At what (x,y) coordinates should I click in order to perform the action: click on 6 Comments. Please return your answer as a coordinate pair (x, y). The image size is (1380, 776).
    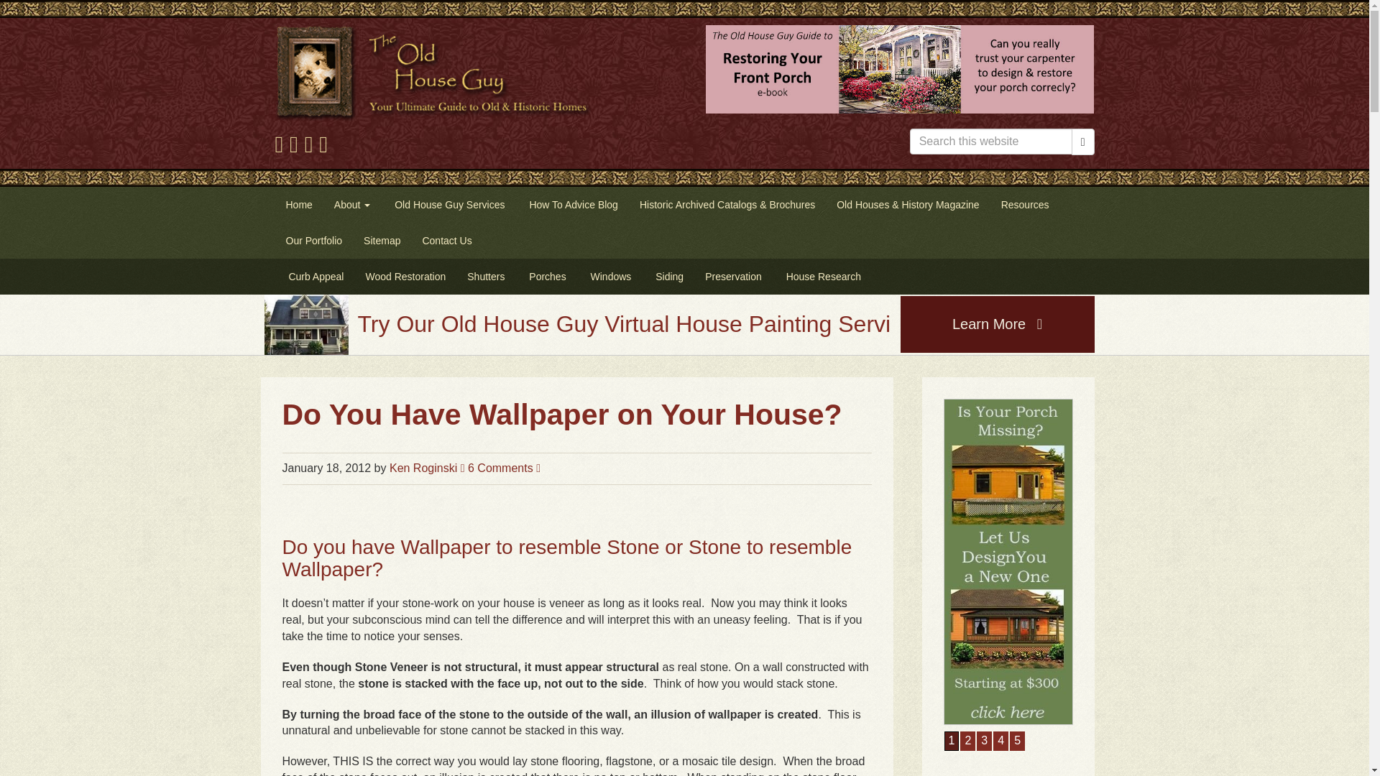
    Looking at the image, I should click on (504, 467).